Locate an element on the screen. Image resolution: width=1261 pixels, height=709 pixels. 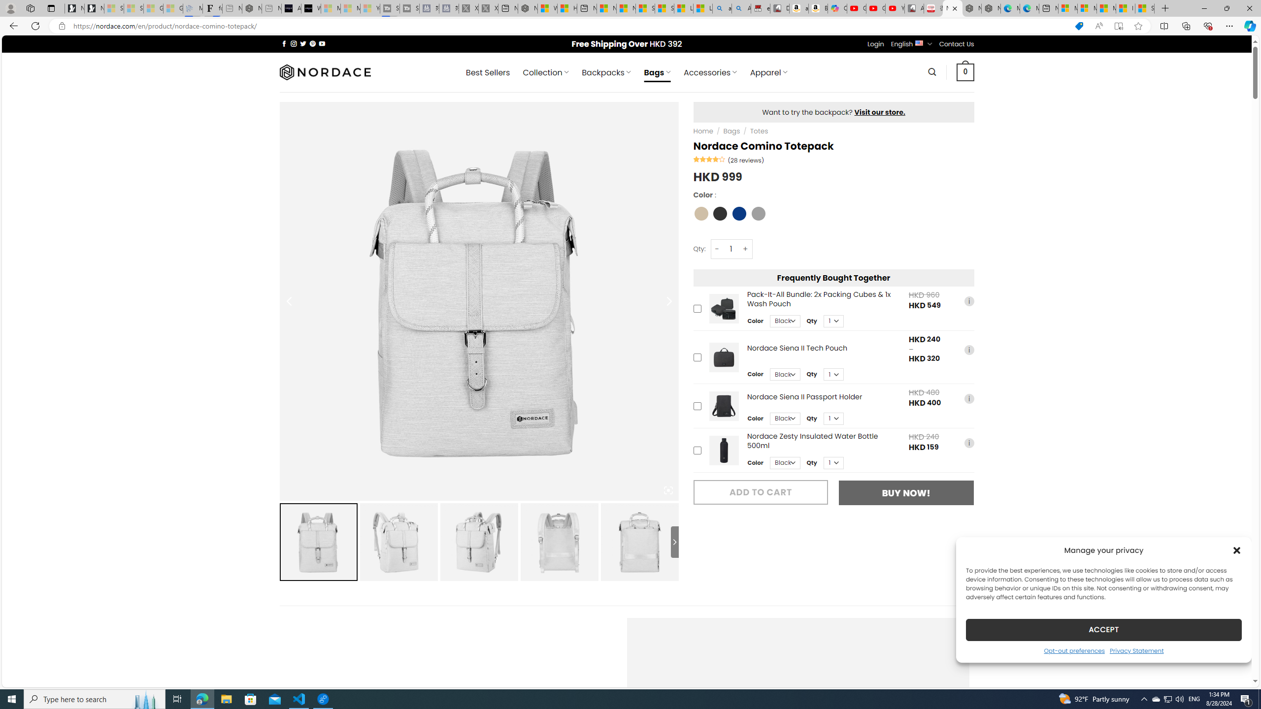
Nordace Comino Totepack is located at coordinates (953, 8).